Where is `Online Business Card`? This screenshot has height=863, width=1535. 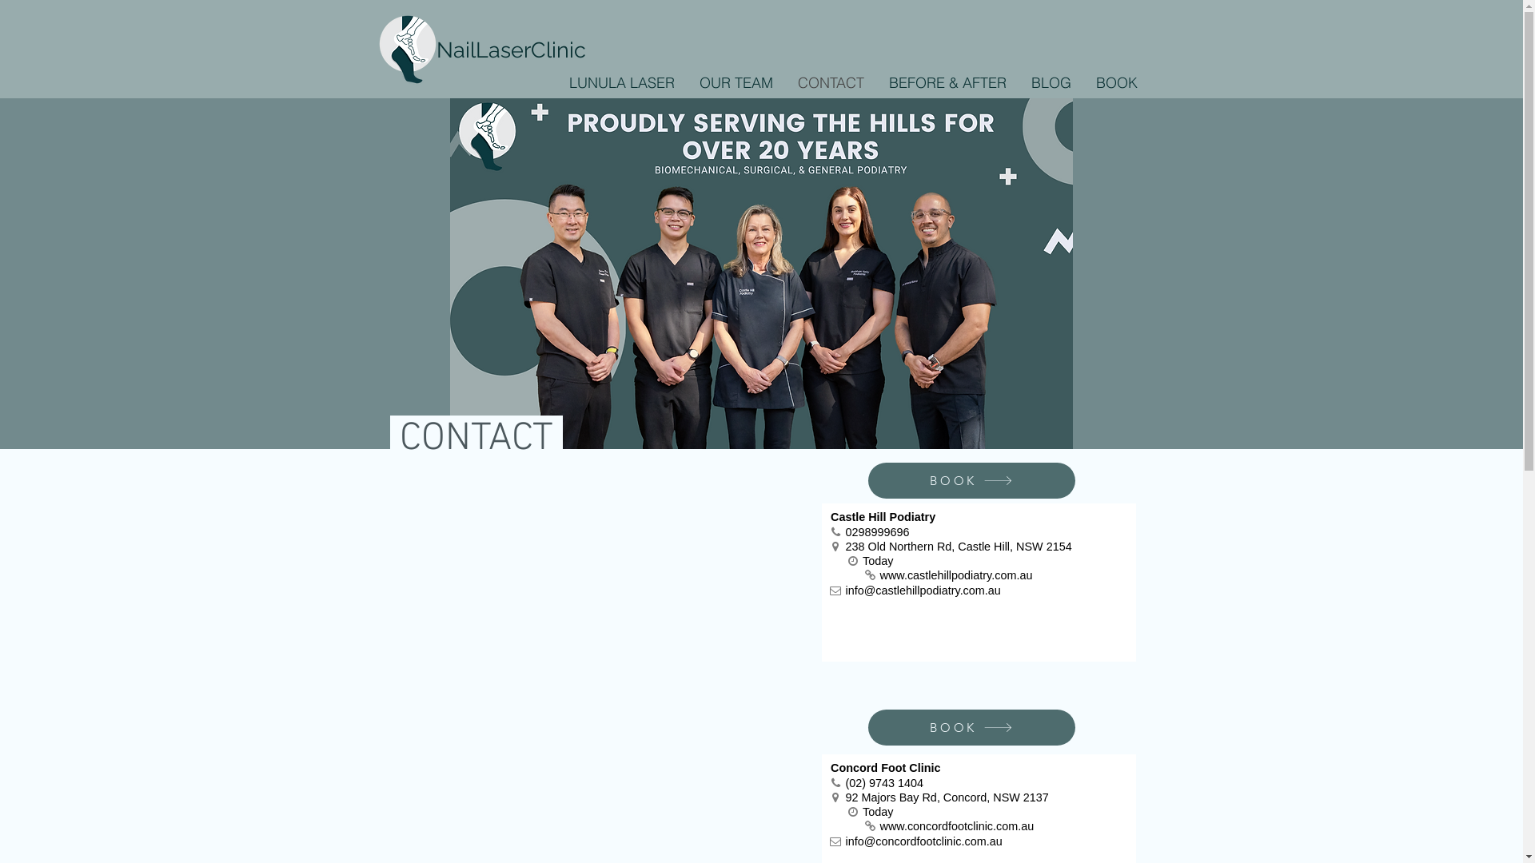 Online Business Card is located at coordinates (979, 583).